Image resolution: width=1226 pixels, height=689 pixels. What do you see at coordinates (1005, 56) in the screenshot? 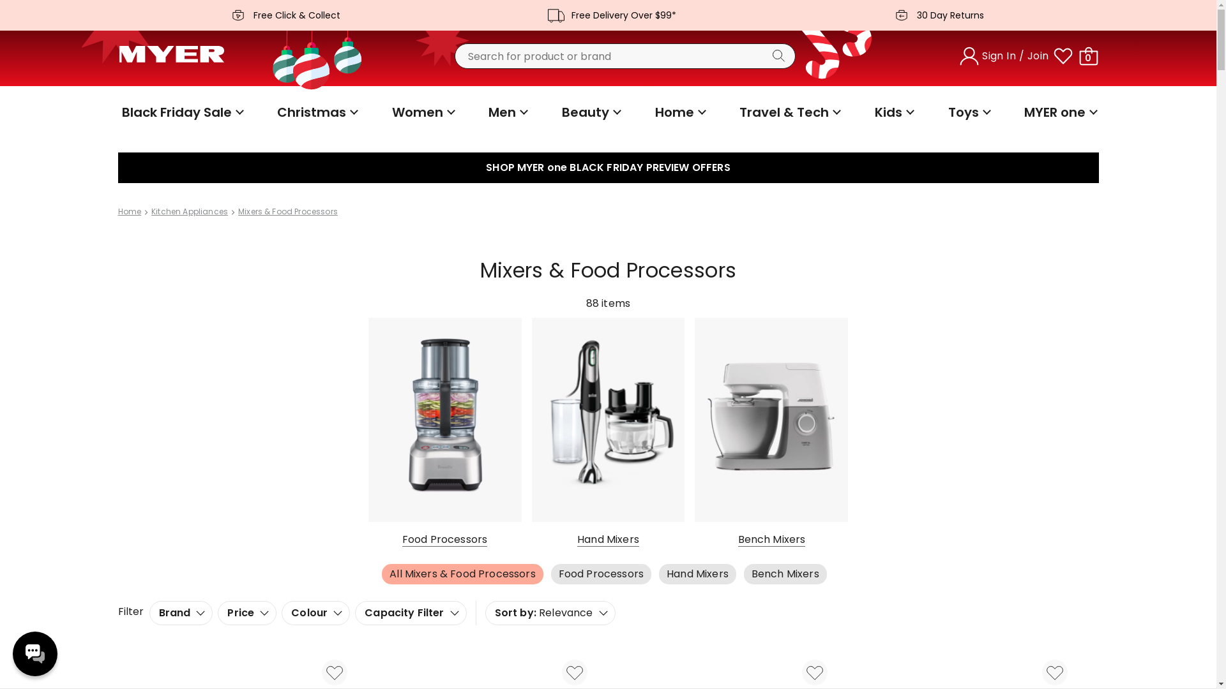
I see `Sign In / Join` at bounding box center [1005, 56].